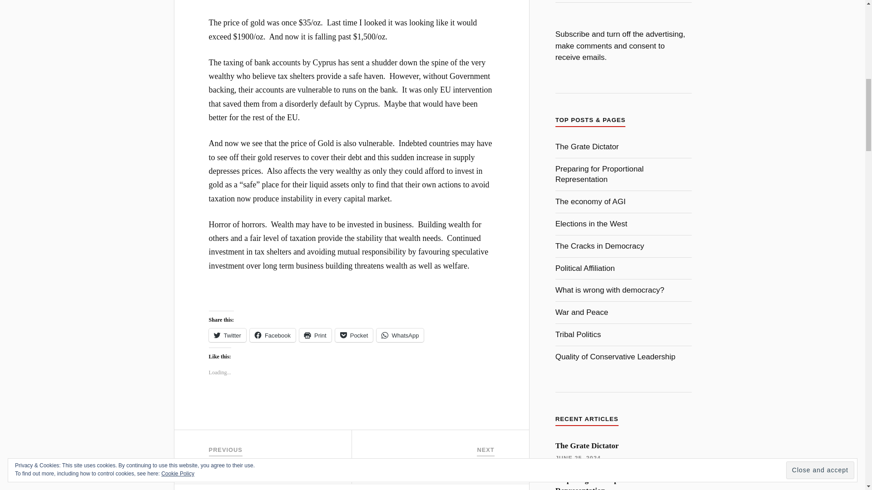 This screenshot has height=490, width=872. Describe the element at coordinates (227, 335) in the screenshot. I see `The economy of AGI` at that location.